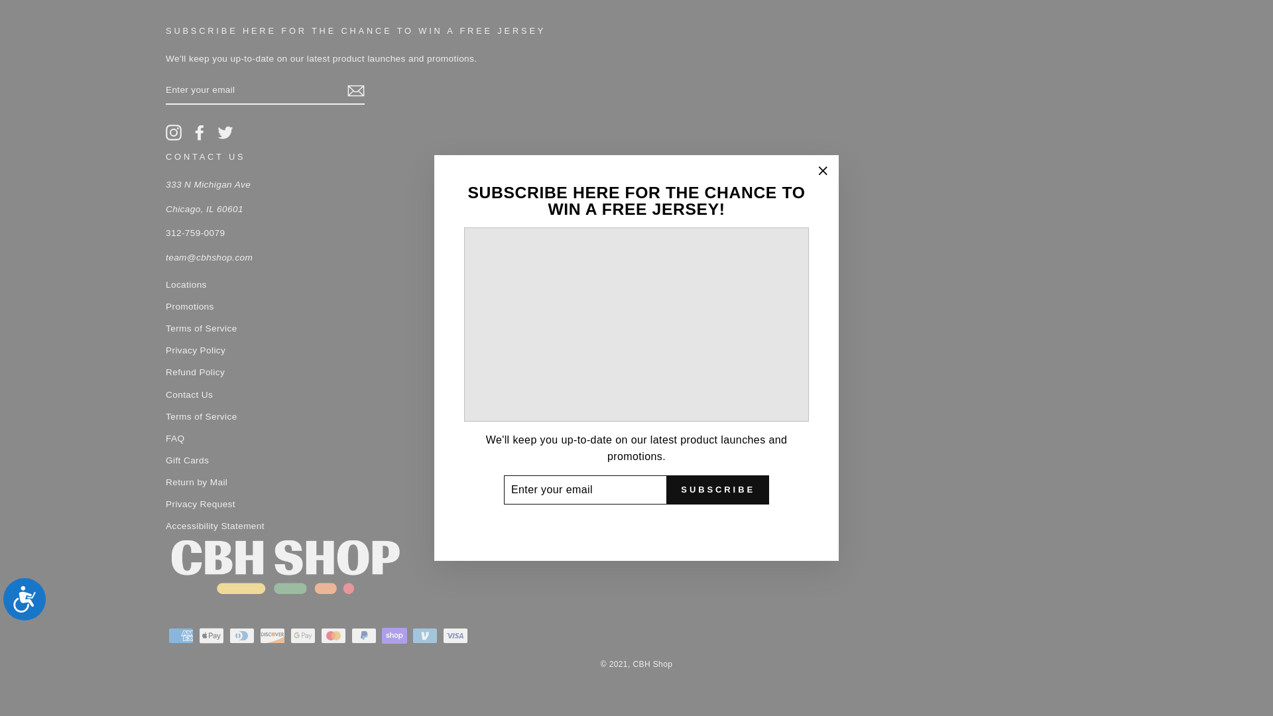 The image size is (1273, 716). What do you see at coordinates (333, 635) in the screenshot?
I see `Mastercard` at bounding box center [333, 635].